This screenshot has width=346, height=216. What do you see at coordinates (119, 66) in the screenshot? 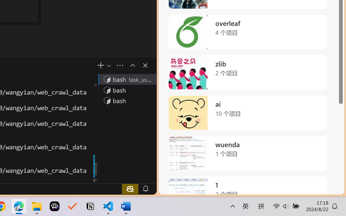
I see `Views and More Actions...` at bounding box center [119, 66].